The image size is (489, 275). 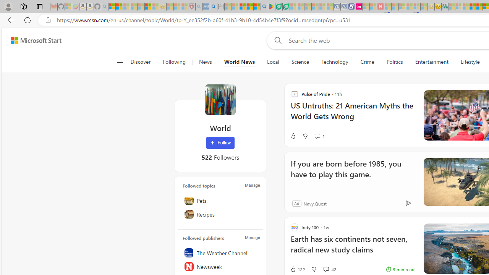 I want to click on Class: button-glyph, so click(x=120, y=62).